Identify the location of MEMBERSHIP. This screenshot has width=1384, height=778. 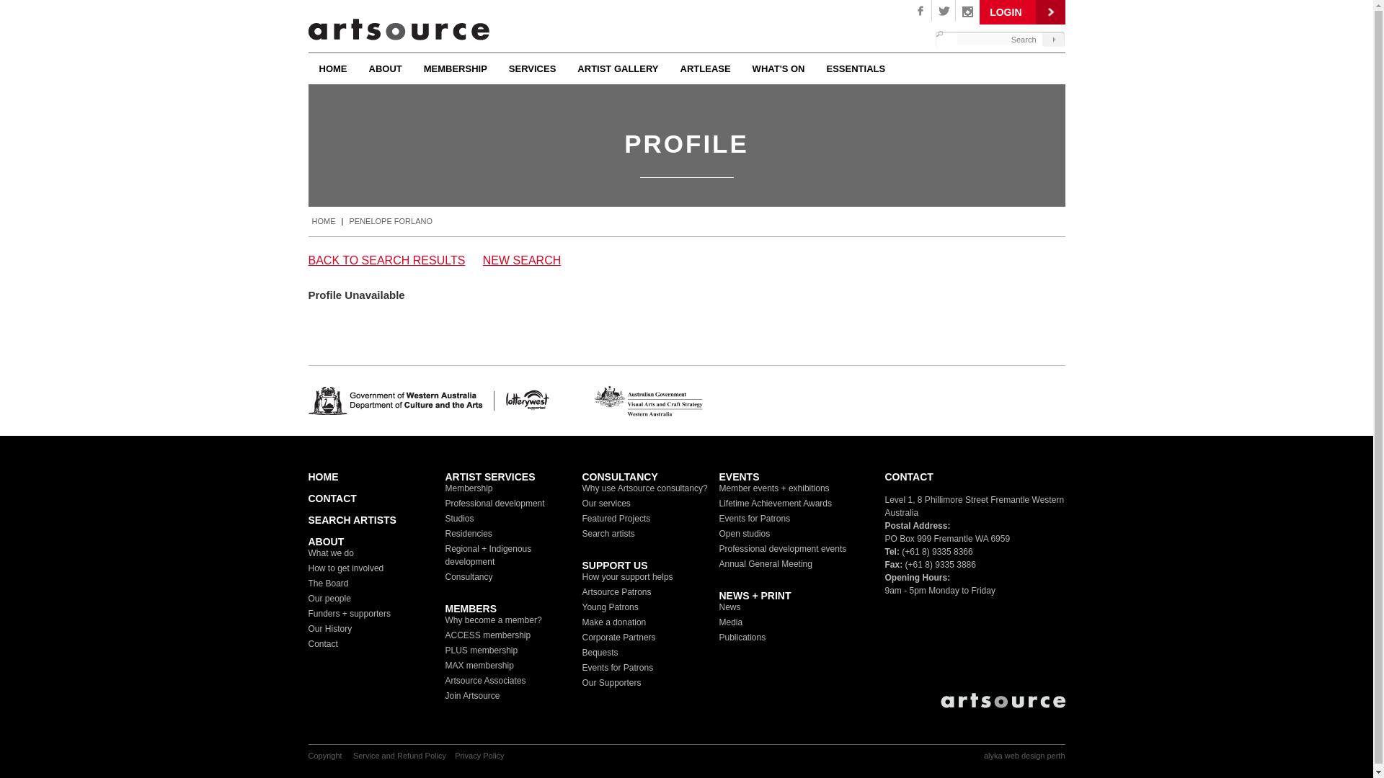
(456, 68).